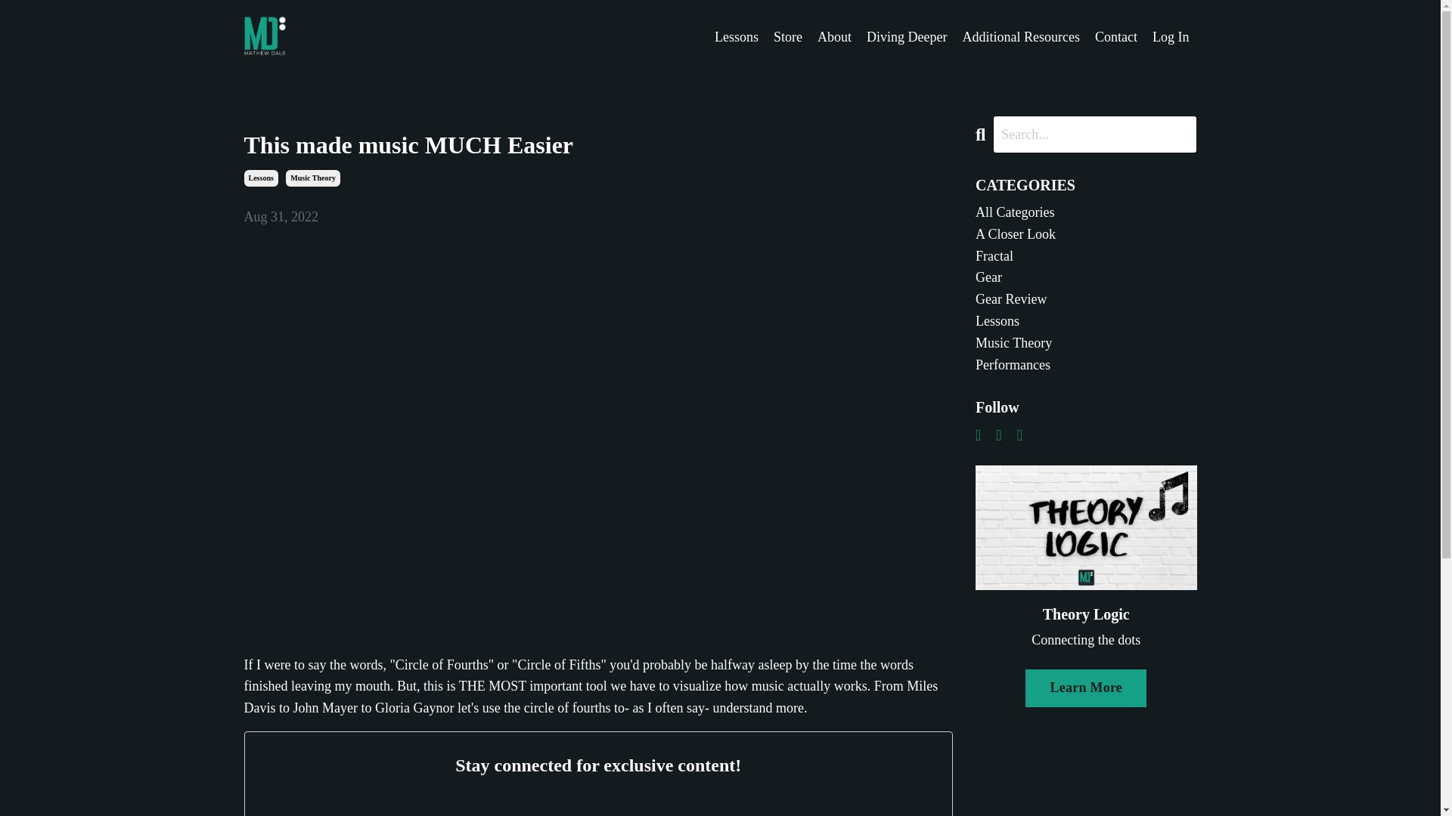  What do you see at coordinates (1086, 212) in the screenshot?
I see `All Categories` at bounding box center [1086, 212].